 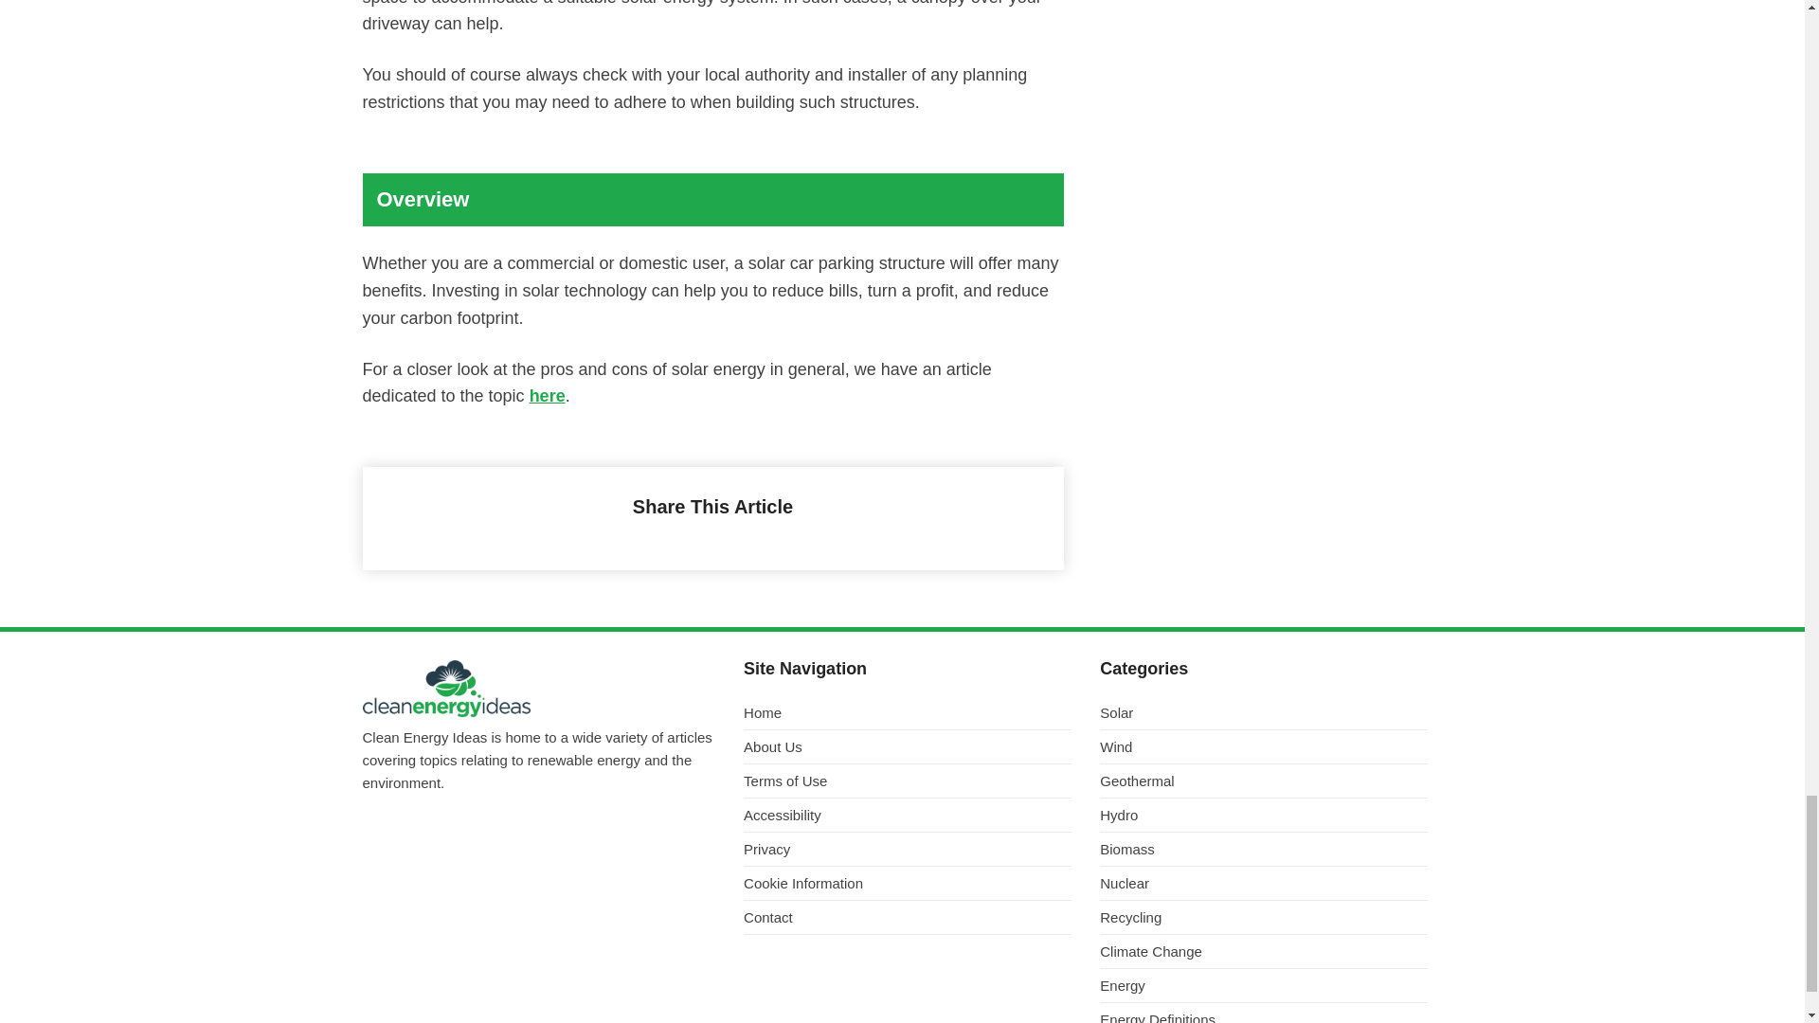 What do you see at coordinates (1264, 888) in the screenshot?
I see `Nuclear` at bounding box center [1264, 888].